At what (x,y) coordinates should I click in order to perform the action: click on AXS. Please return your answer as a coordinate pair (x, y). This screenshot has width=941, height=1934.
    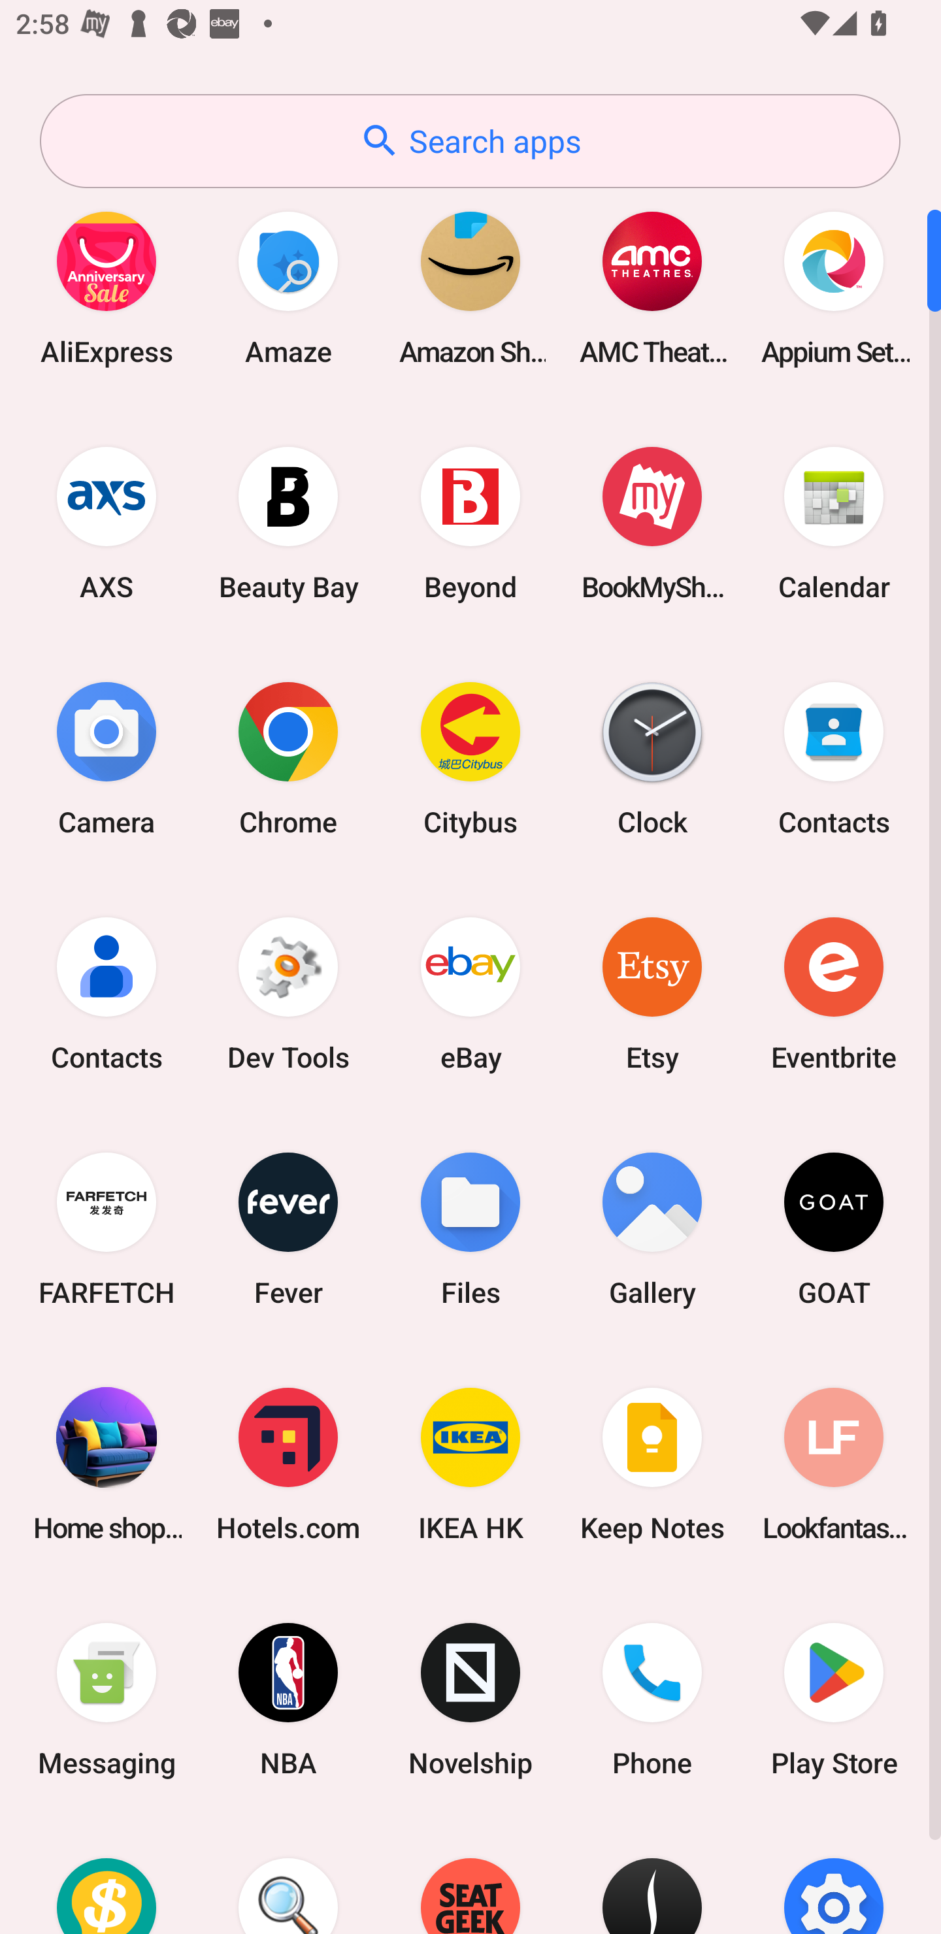
    Looking at the image, I should click on (107, 523).